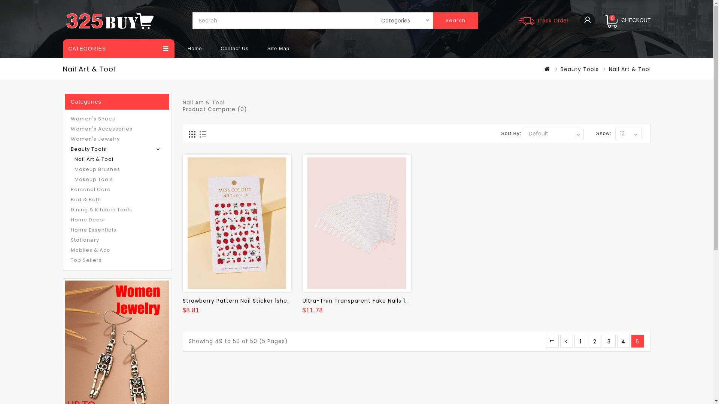 The width and height of the screenshot is (719, 404). I want to click on Personal Care, so click(117, 189).